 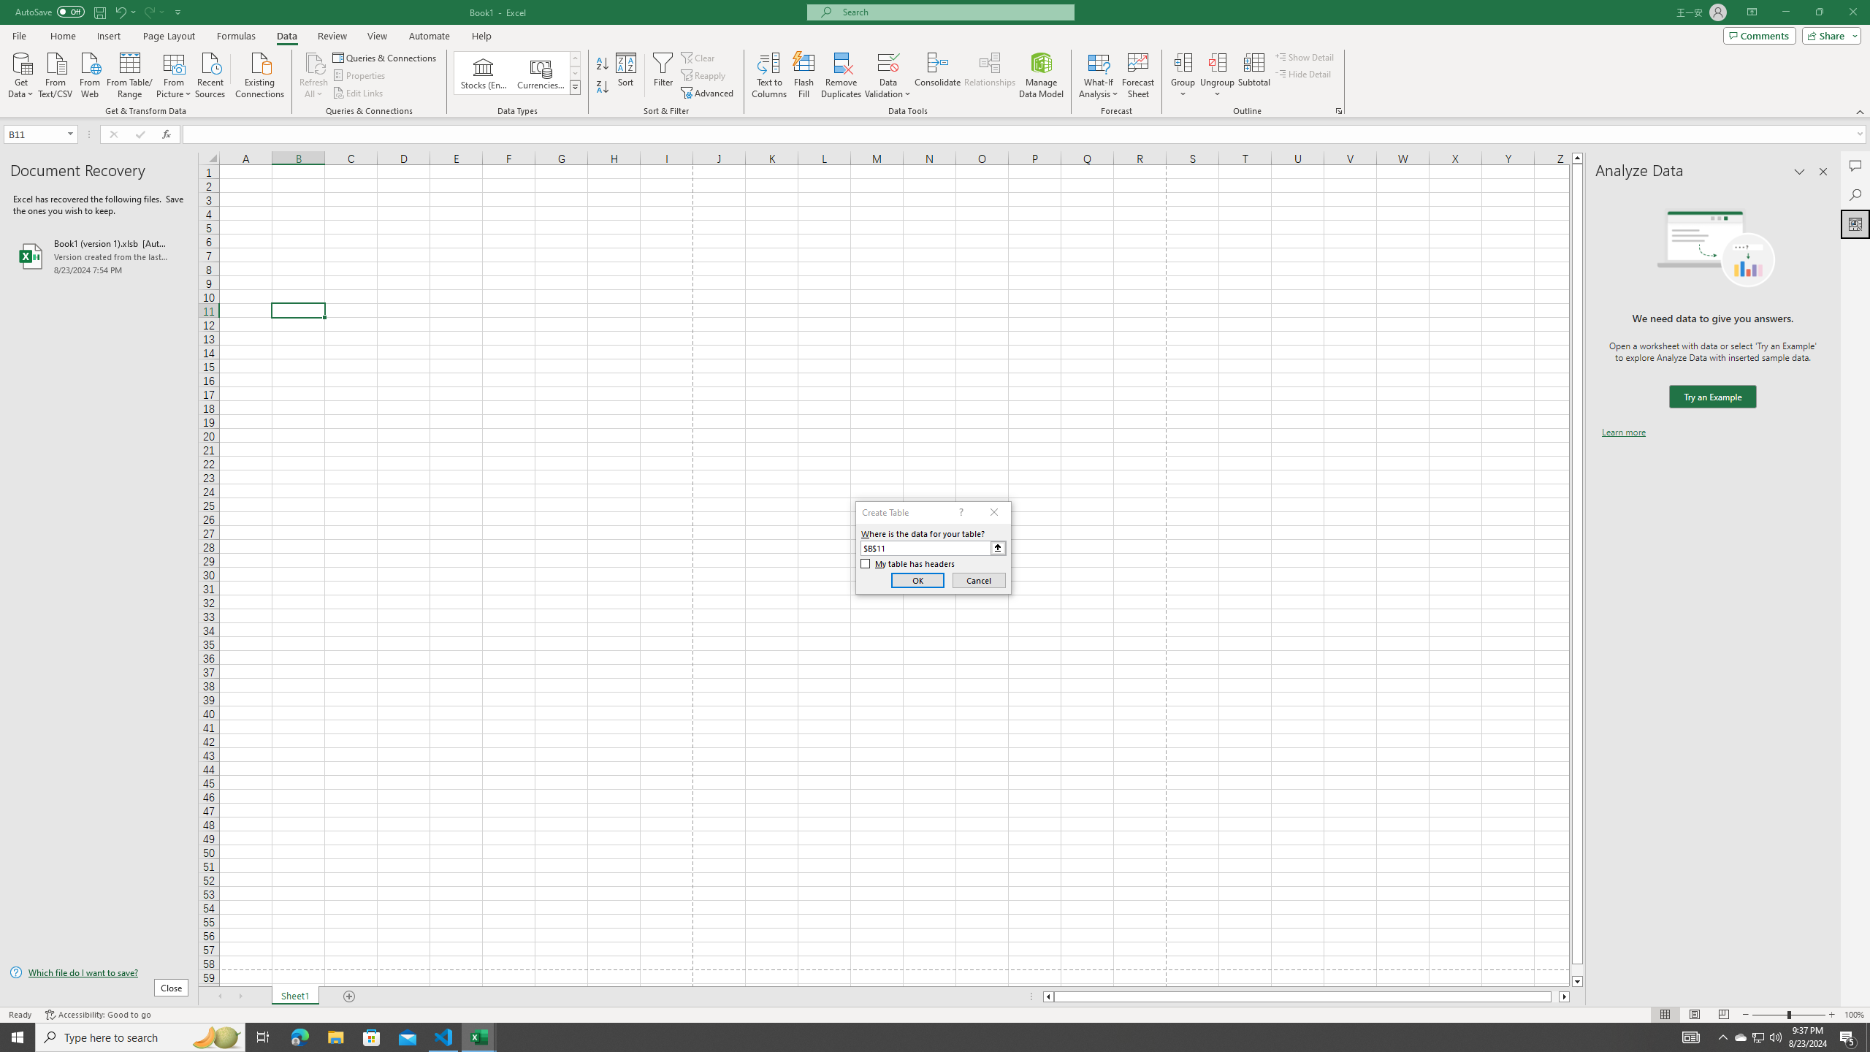 I want to click on Ungroup..., so click(x=1217, y=62).